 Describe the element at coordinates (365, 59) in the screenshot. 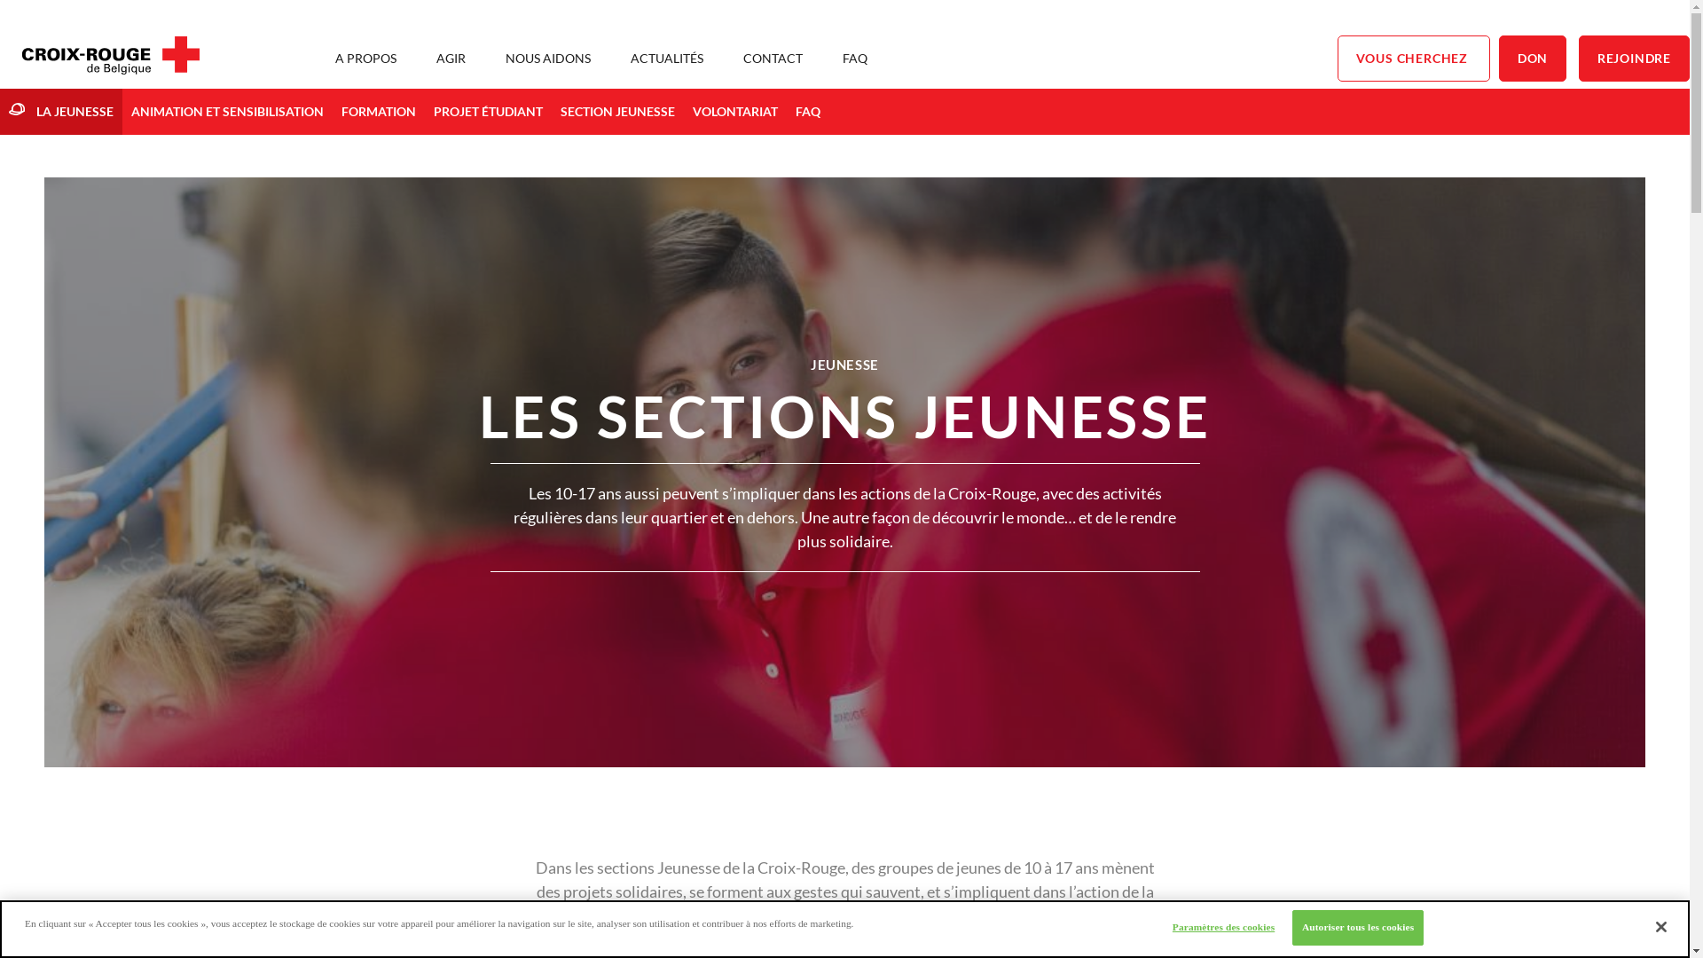

I see `A PROPOS` at that location.